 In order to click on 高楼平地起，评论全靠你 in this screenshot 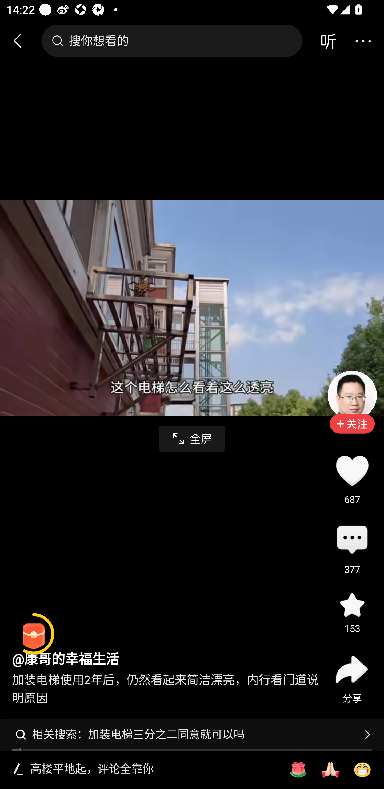, I will do `click(154, 770)`.